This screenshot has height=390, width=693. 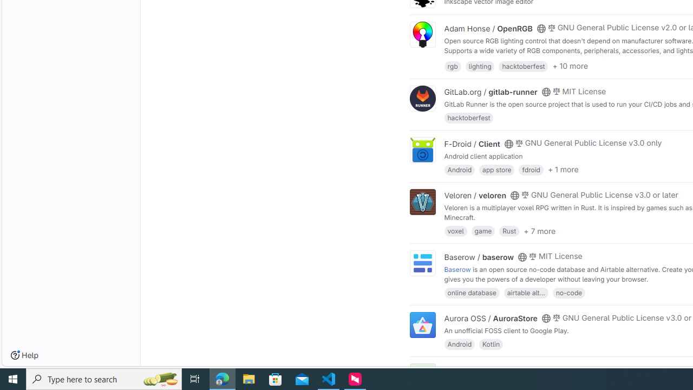 What do you see at coordinates (469, 118) in the screenshot?
I see `hacktoberfest` at bounding box center [469, 118].